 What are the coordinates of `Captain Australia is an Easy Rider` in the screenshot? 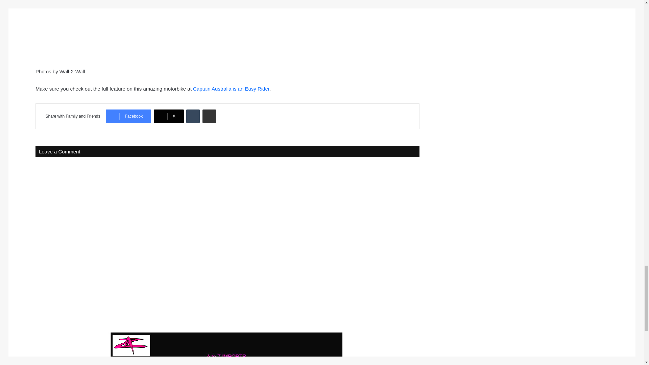 It's located at (231, 89).